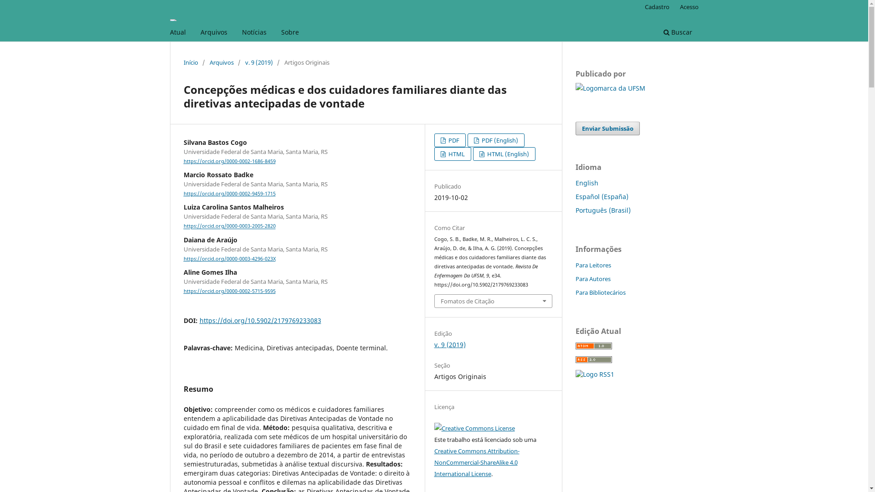 This screenshot has width=875, height=492. Describe the element at coordinates (504, 154) in the screenshot. I see `HTML (English)` at that location.